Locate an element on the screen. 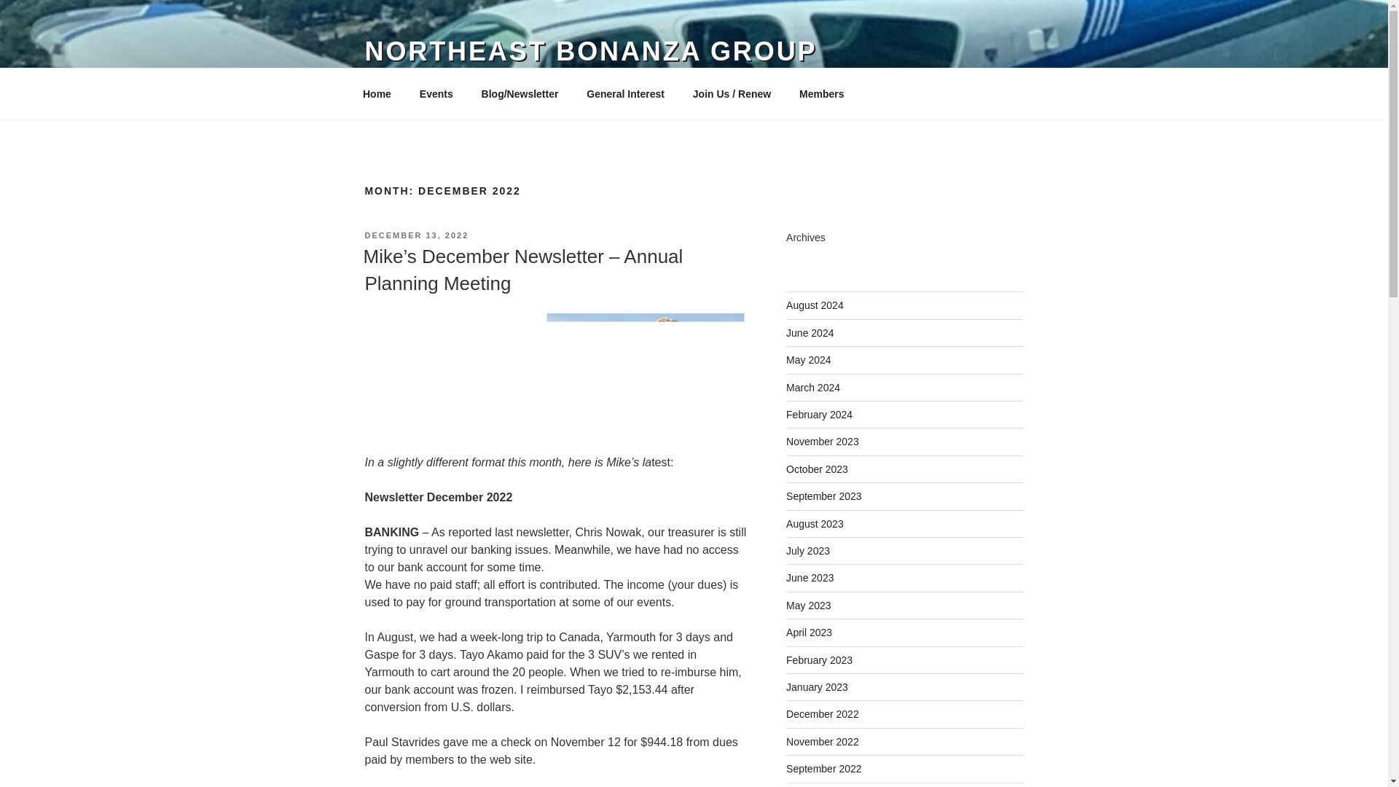  December 2022 is located at coordinates (822, 714).